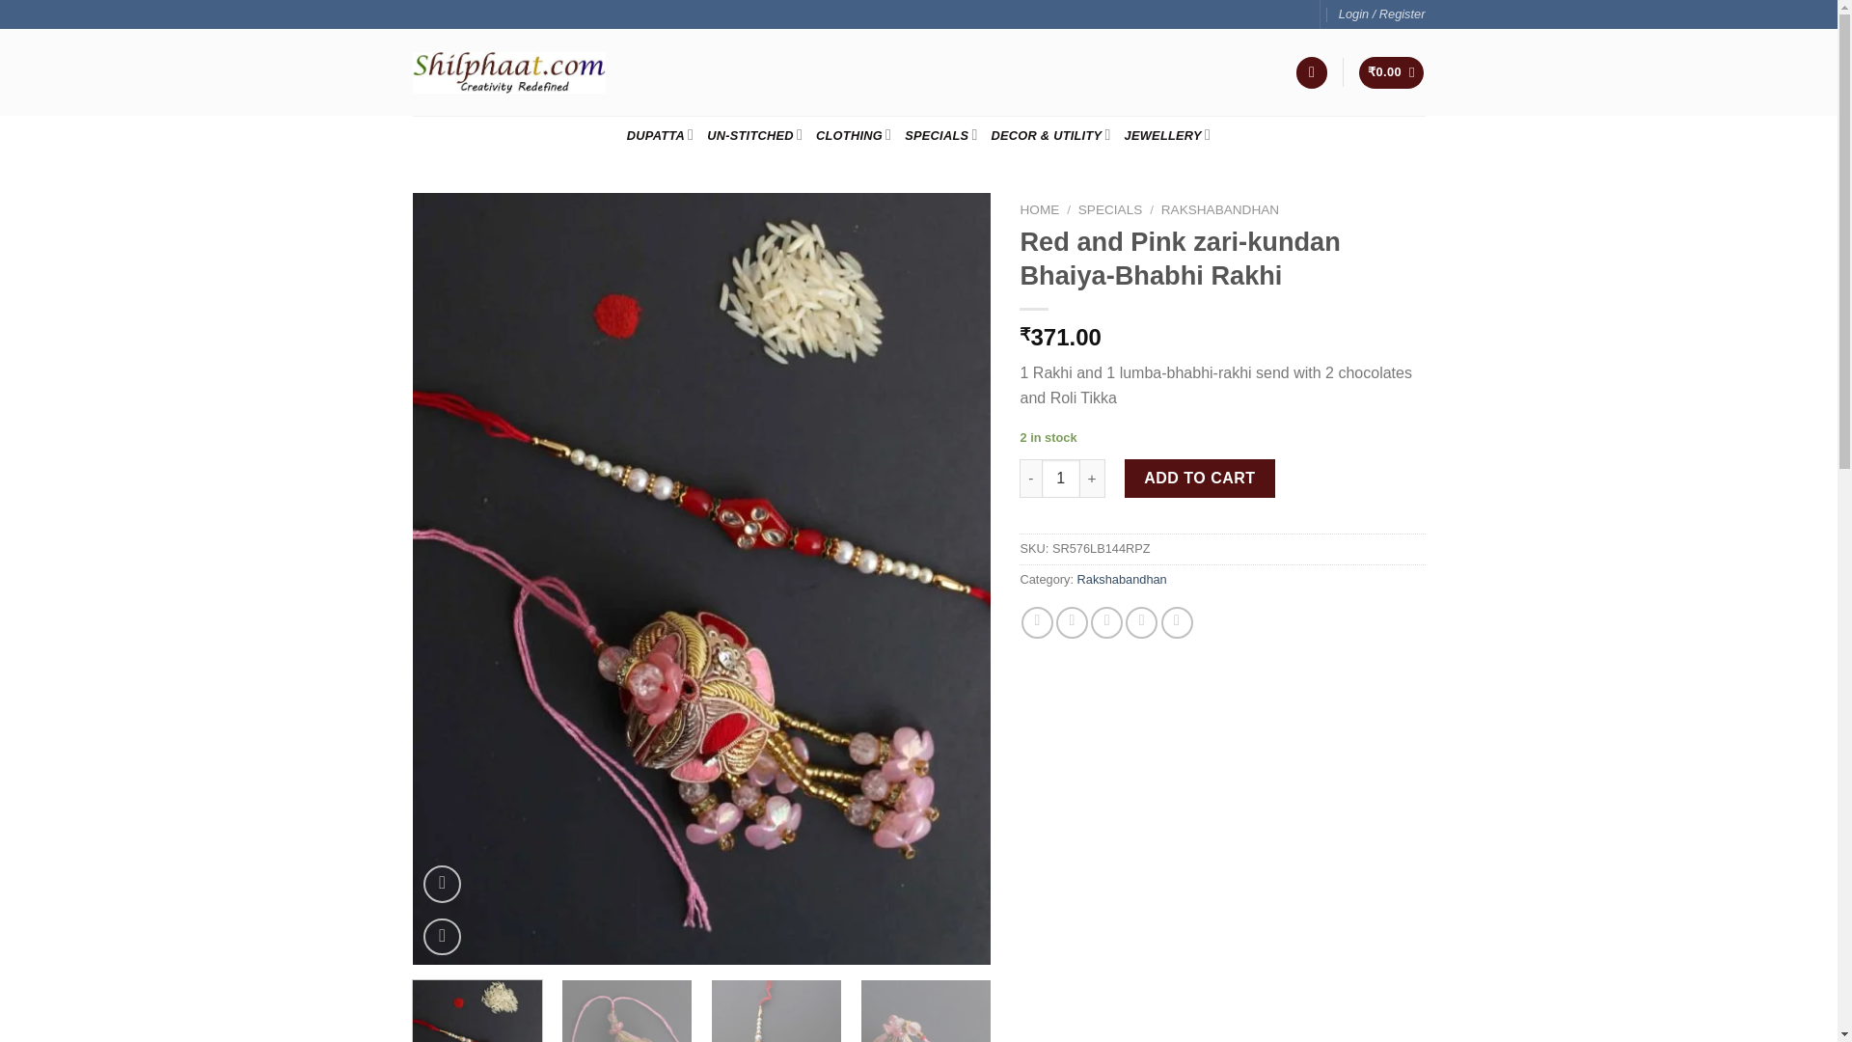 The image size is (1852, 1042). I want to click on Zoom, so click(442, 937).